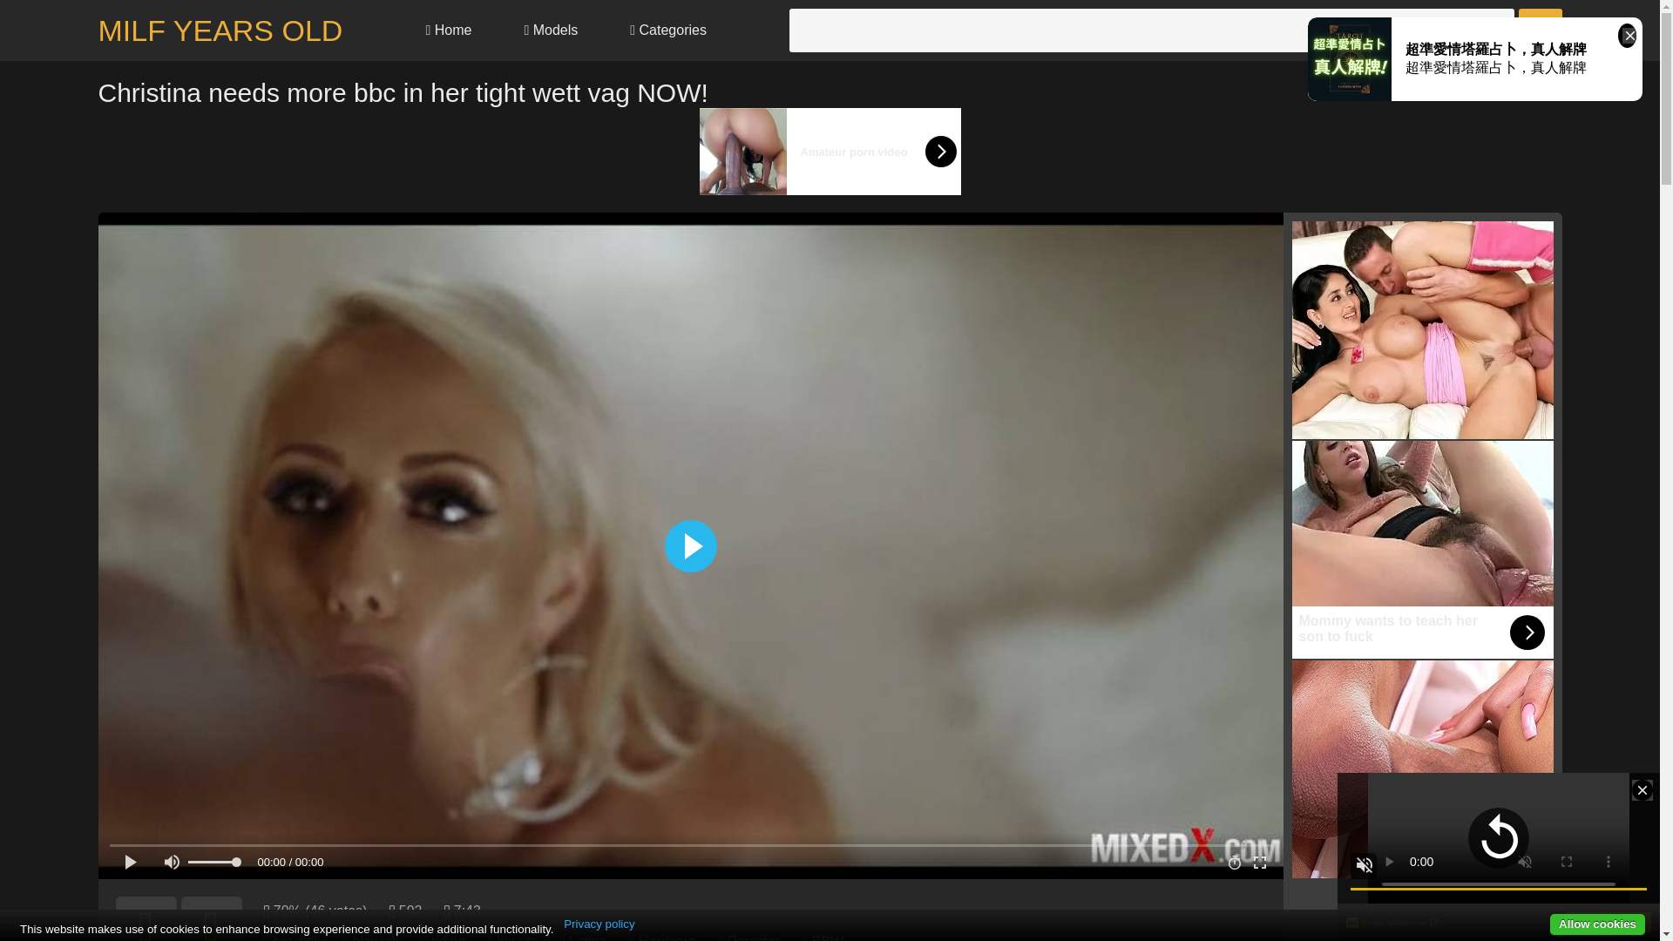 The image size is (1673, 941). I want to click on BBW, so click(827, 938).